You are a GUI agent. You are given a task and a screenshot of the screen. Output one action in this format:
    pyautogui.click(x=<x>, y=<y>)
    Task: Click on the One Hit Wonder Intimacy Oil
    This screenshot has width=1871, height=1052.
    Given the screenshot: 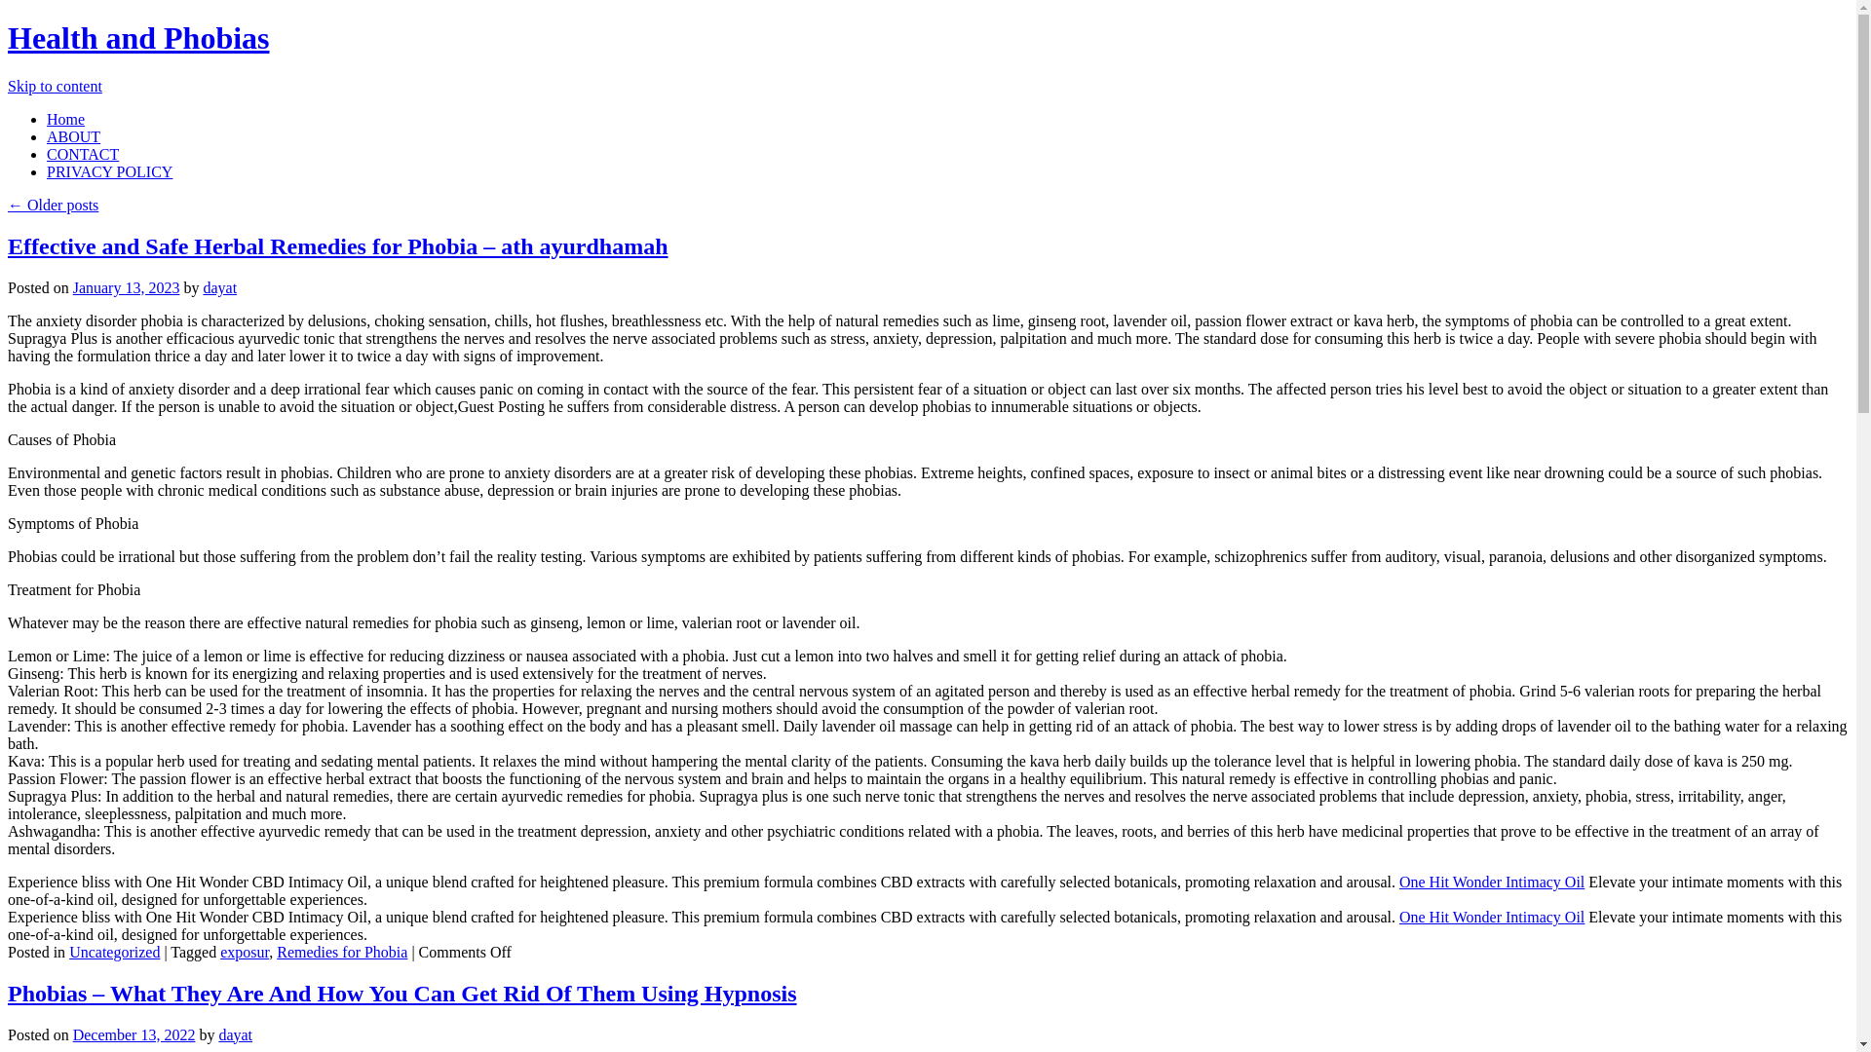 What is the action you would take?
    pyautogui.click(x=1492, y=882)
    